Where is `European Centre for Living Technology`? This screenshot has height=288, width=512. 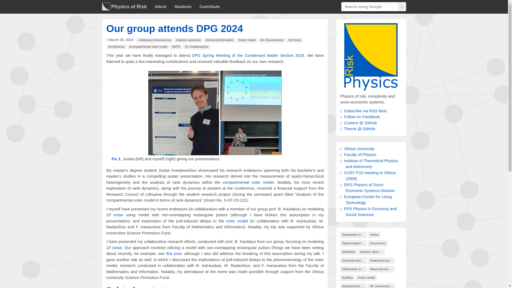 European Centre for Living Technology is located at coordinates (367, 199).